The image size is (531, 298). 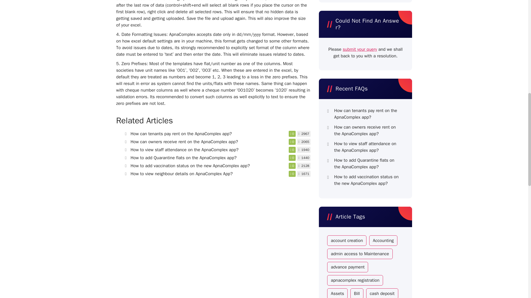 What do you see at coordinates (181, 134) in the screenshot?
I see `How can tenants pay rent on the ApnaComplex app?` at bounding box center [181, 134].